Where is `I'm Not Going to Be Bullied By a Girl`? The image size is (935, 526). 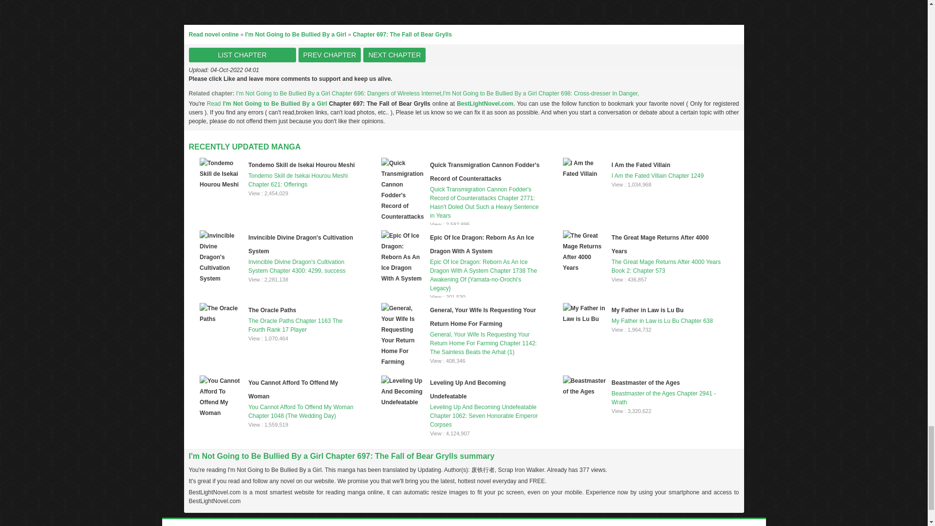
I'm Not Going to Be Bullied By a Girl is located at coordinates (296, 34).